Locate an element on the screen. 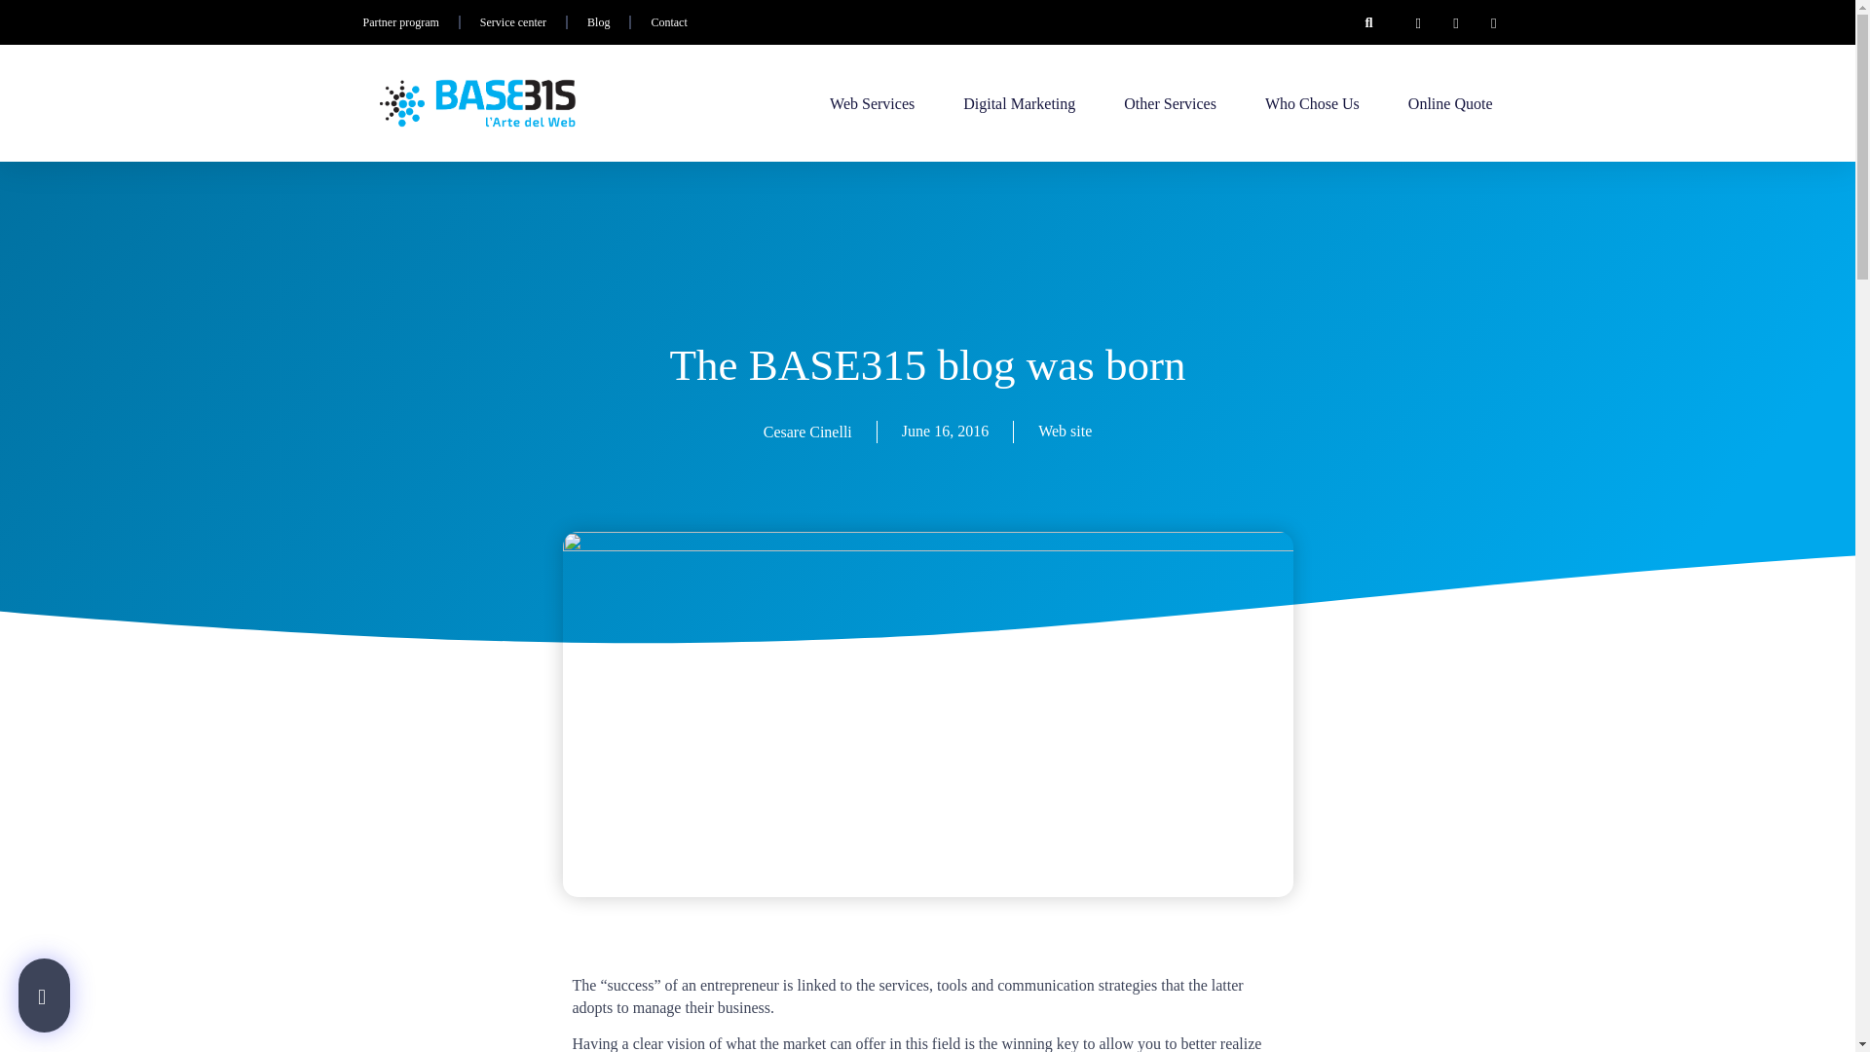 Image resolution: width=1870 pixels, height=1052 pixels. Online Quote is located at coordinates (1449, 103).